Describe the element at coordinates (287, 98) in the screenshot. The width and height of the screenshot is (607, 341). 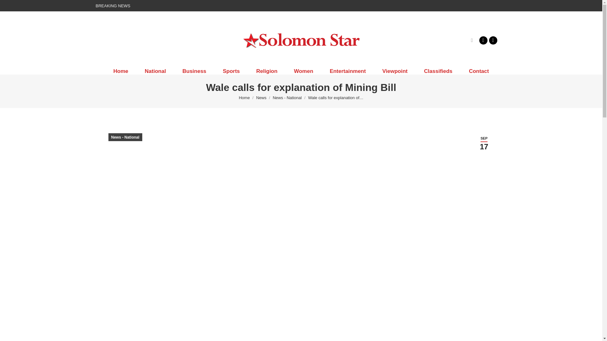
I see `News - National` at that location.